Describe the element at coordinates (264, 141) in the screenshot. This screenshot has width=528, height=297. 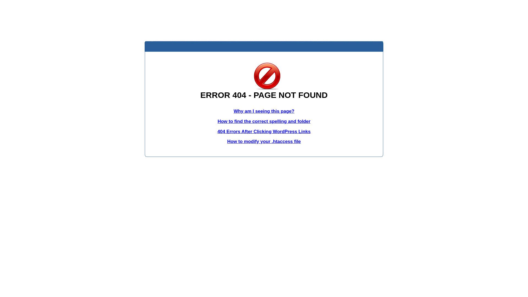
I see `How to modify your .htaccess file` at that location.